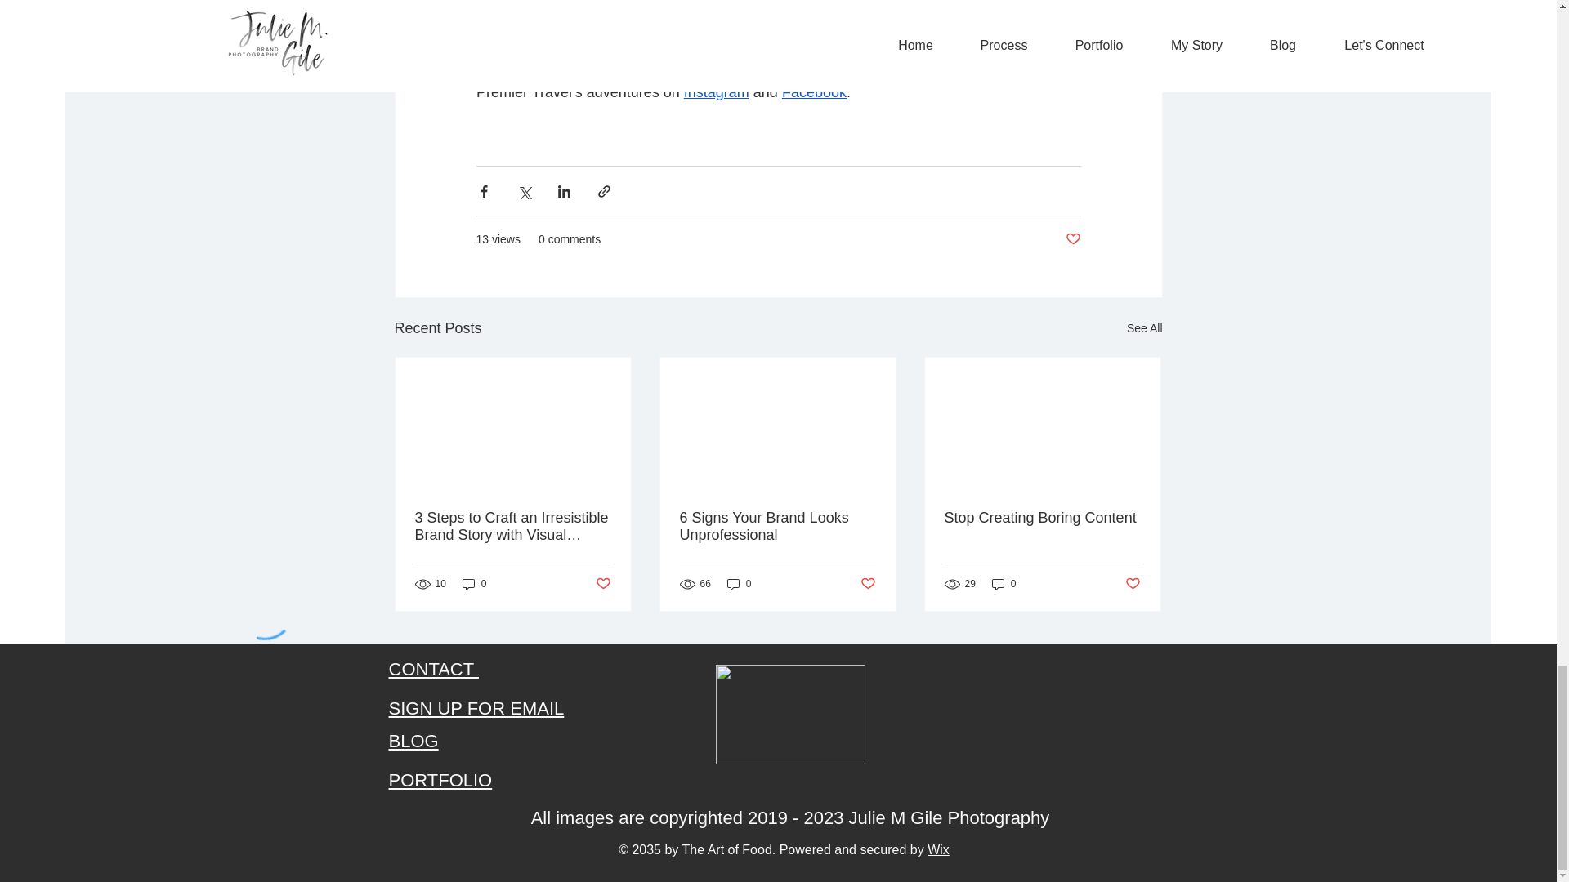  I want to click on Post not marked as liked, so click(1072, 238).